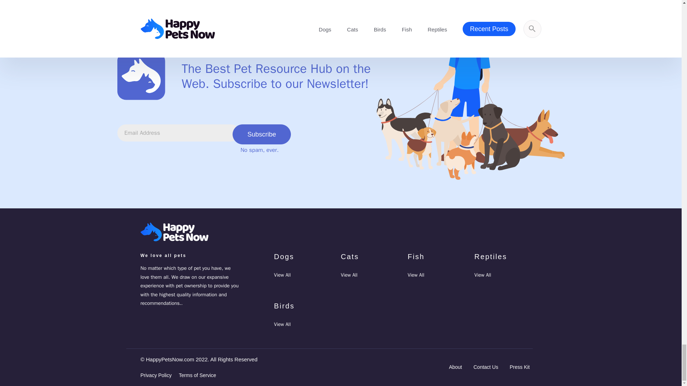 This screenshot has height=386, width=687. I want to click on View All, so click(416, 275).